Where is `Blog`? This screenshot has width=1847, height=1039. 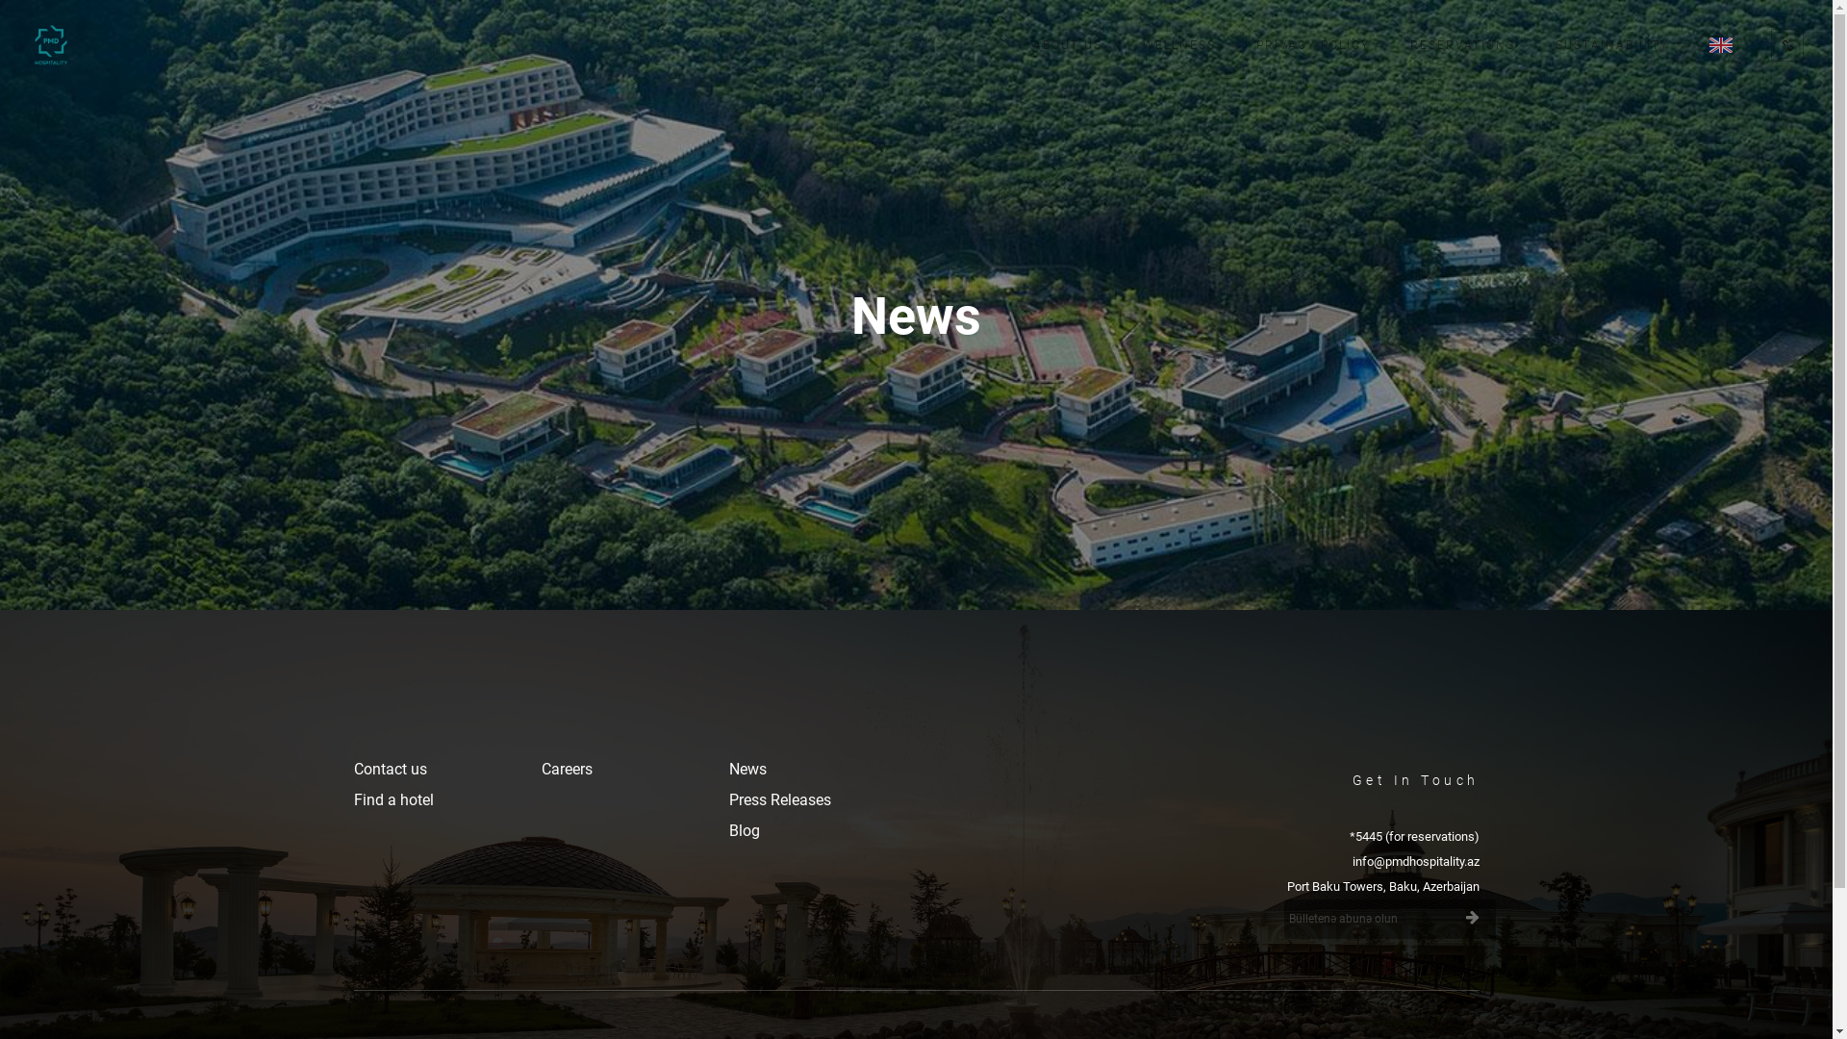 Blog is located at coordinates (745, 831).